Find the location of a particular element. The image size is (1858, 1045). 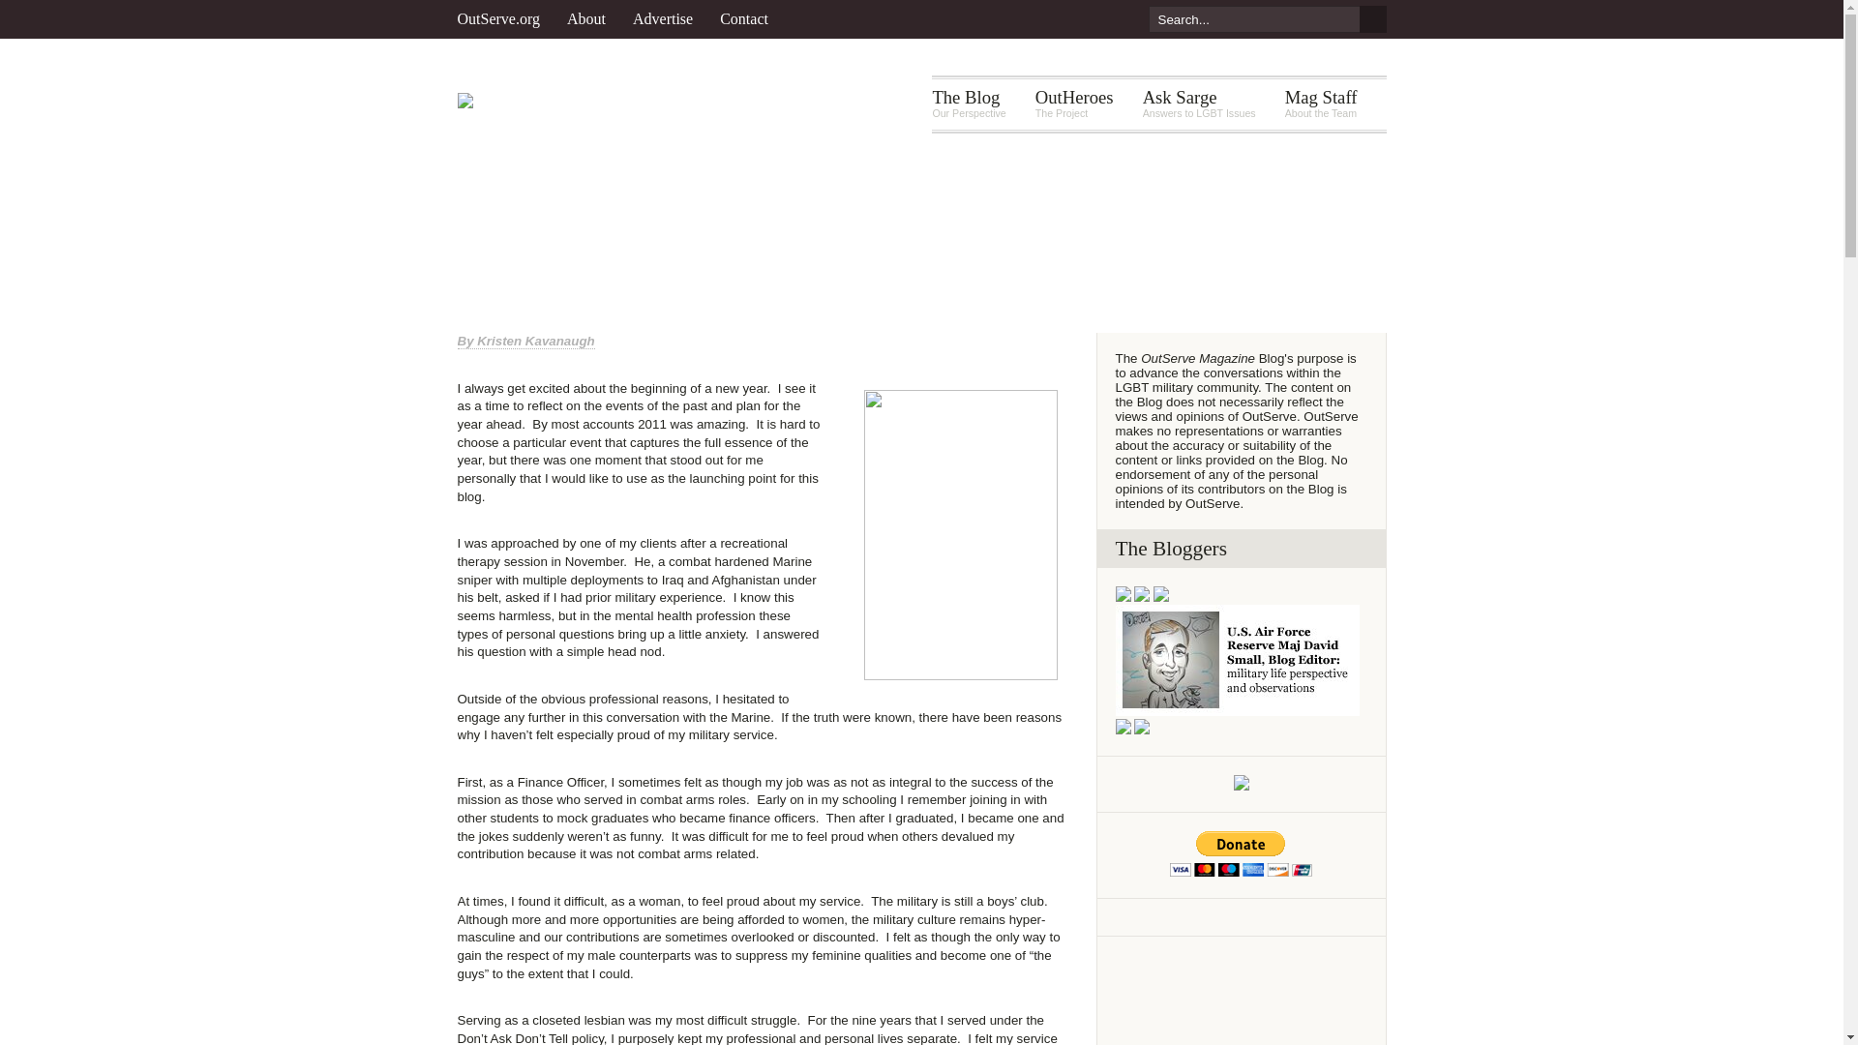

Advertise is located at coordinates (751, 19).